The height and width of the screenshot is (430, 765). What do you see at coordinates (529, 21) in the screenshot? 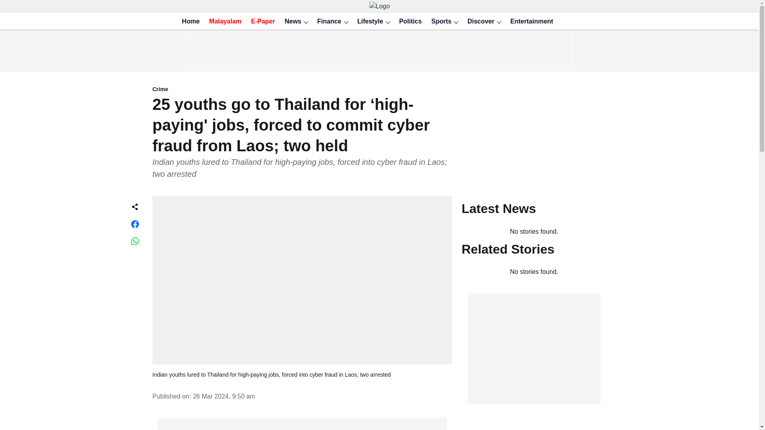
I see `Entertainment` at bounding box center [529, 21].